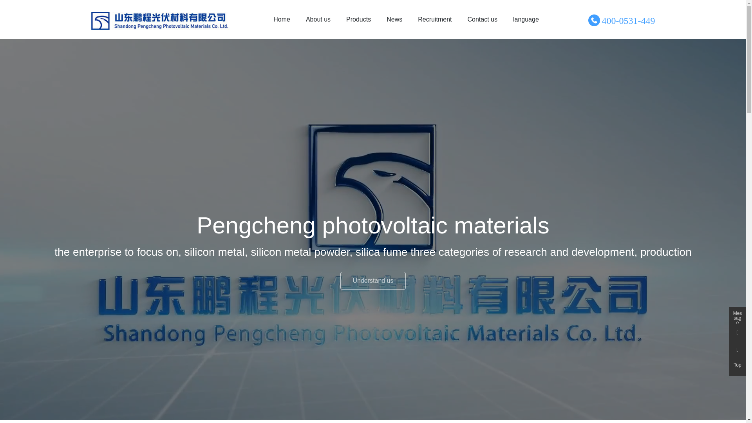  I want to click on Top, so click(738, 367).